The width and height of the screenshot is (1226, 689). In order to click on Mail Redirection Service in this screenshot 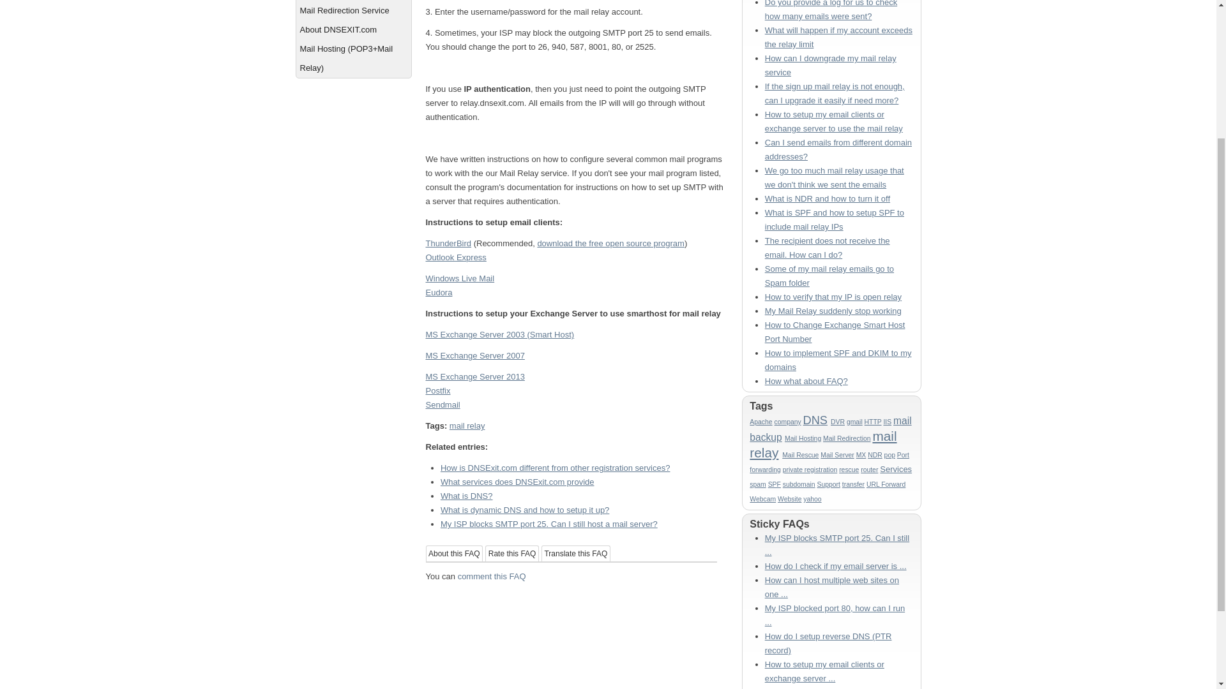, I will do `click(352, 11)`.